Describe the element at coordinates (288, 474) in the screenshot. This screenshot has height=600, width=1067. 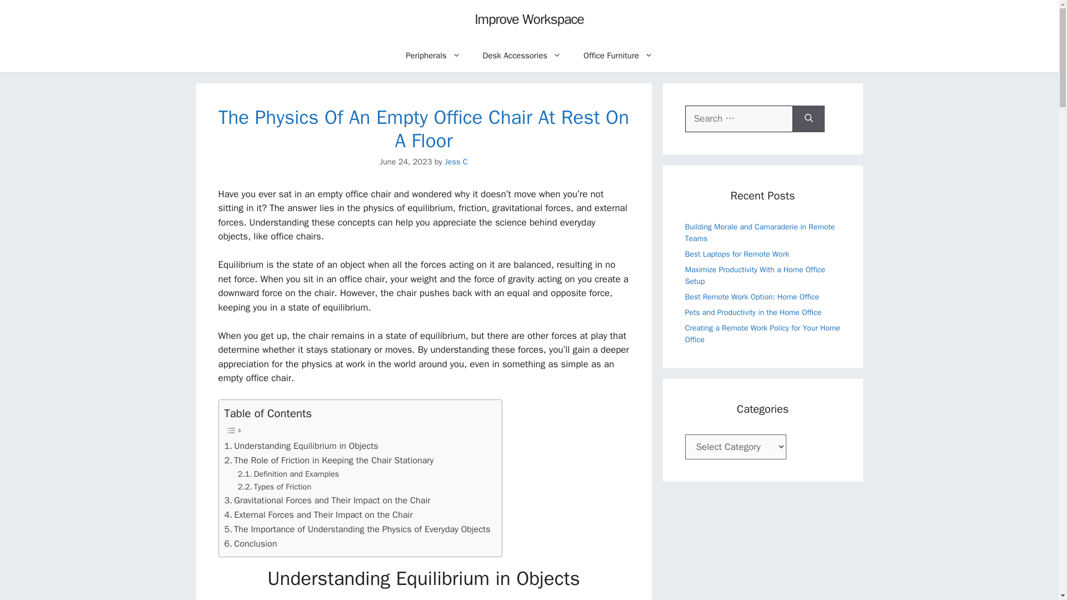
I see `Definition and Examples` at that location.